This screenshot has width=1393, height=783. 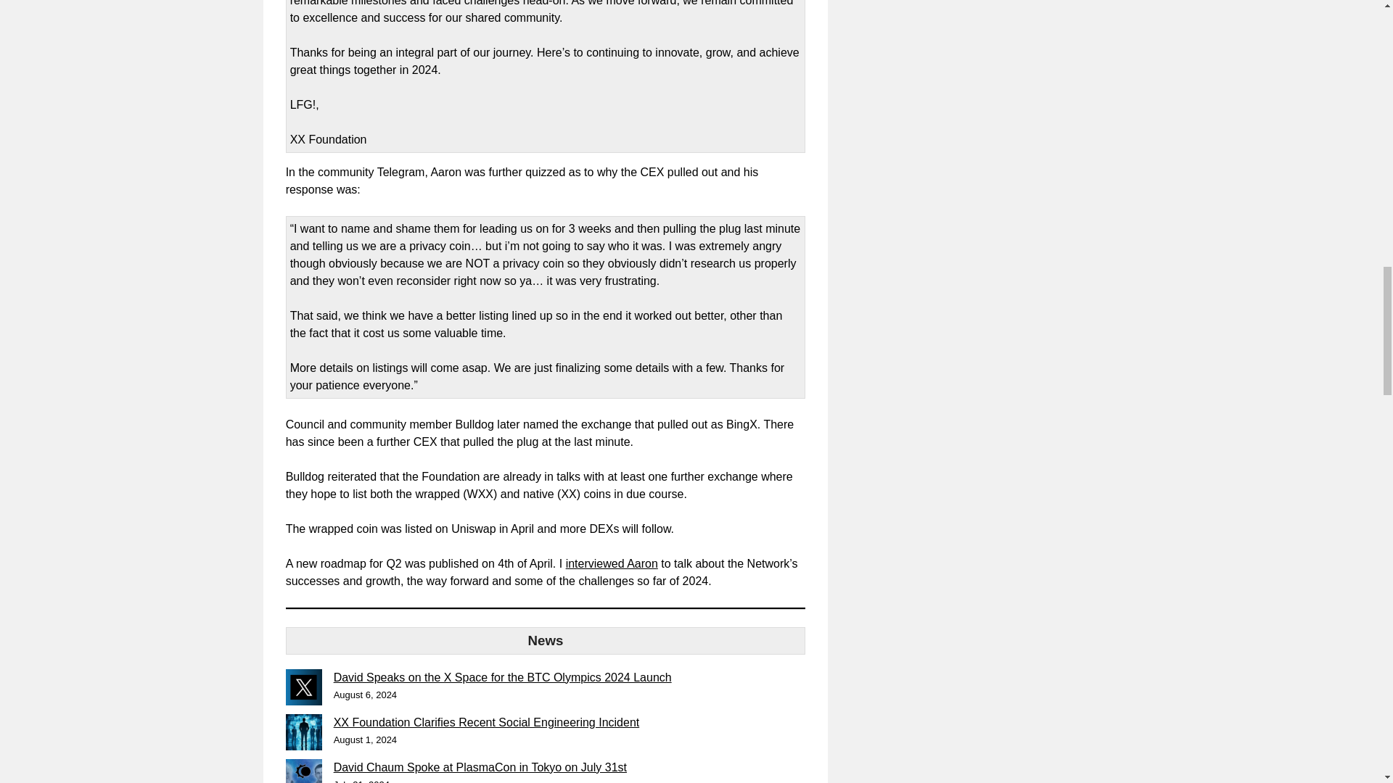 I want to click on David Chaum Spoke at PlasmaCon in Tokyo on July 31st, so click(x=480, y=767).